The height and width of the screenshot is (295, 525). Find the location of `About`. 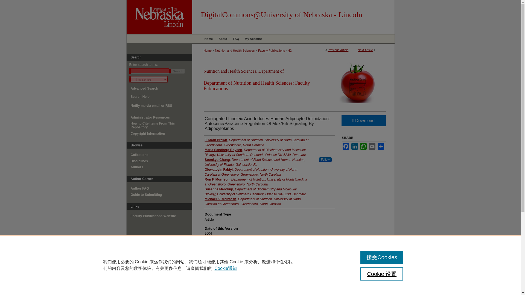

About is located at coordinates (223, 39).